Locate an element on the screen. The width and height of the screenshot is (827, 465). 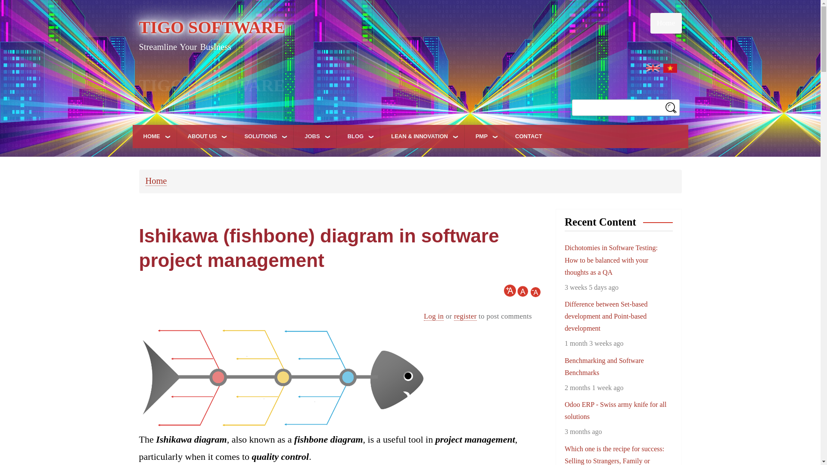
Home is located at coordinates (666, 22).